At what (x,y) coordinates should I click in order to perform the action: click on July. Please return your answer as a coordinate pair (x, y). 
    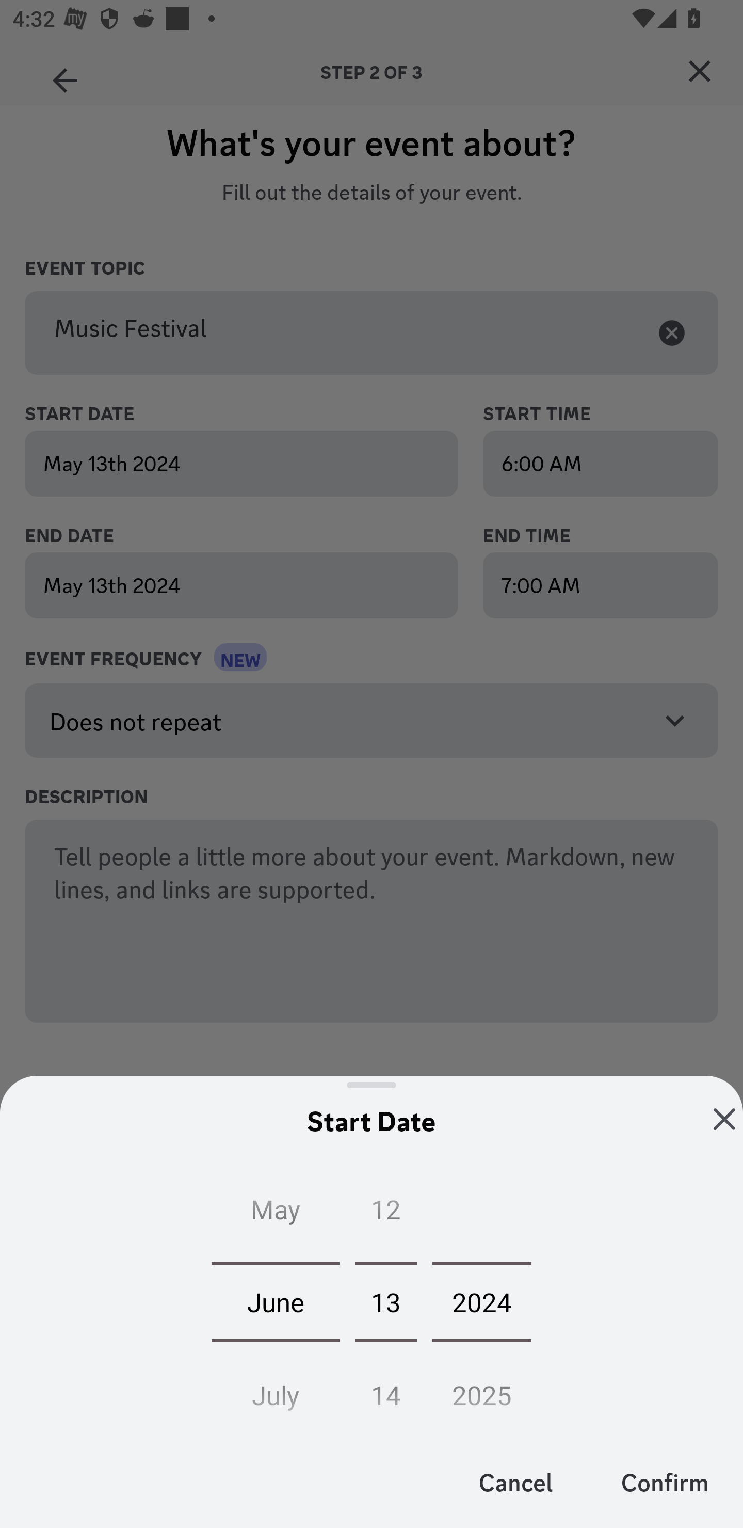
    Looking at the image, I should click on (276, 1390).